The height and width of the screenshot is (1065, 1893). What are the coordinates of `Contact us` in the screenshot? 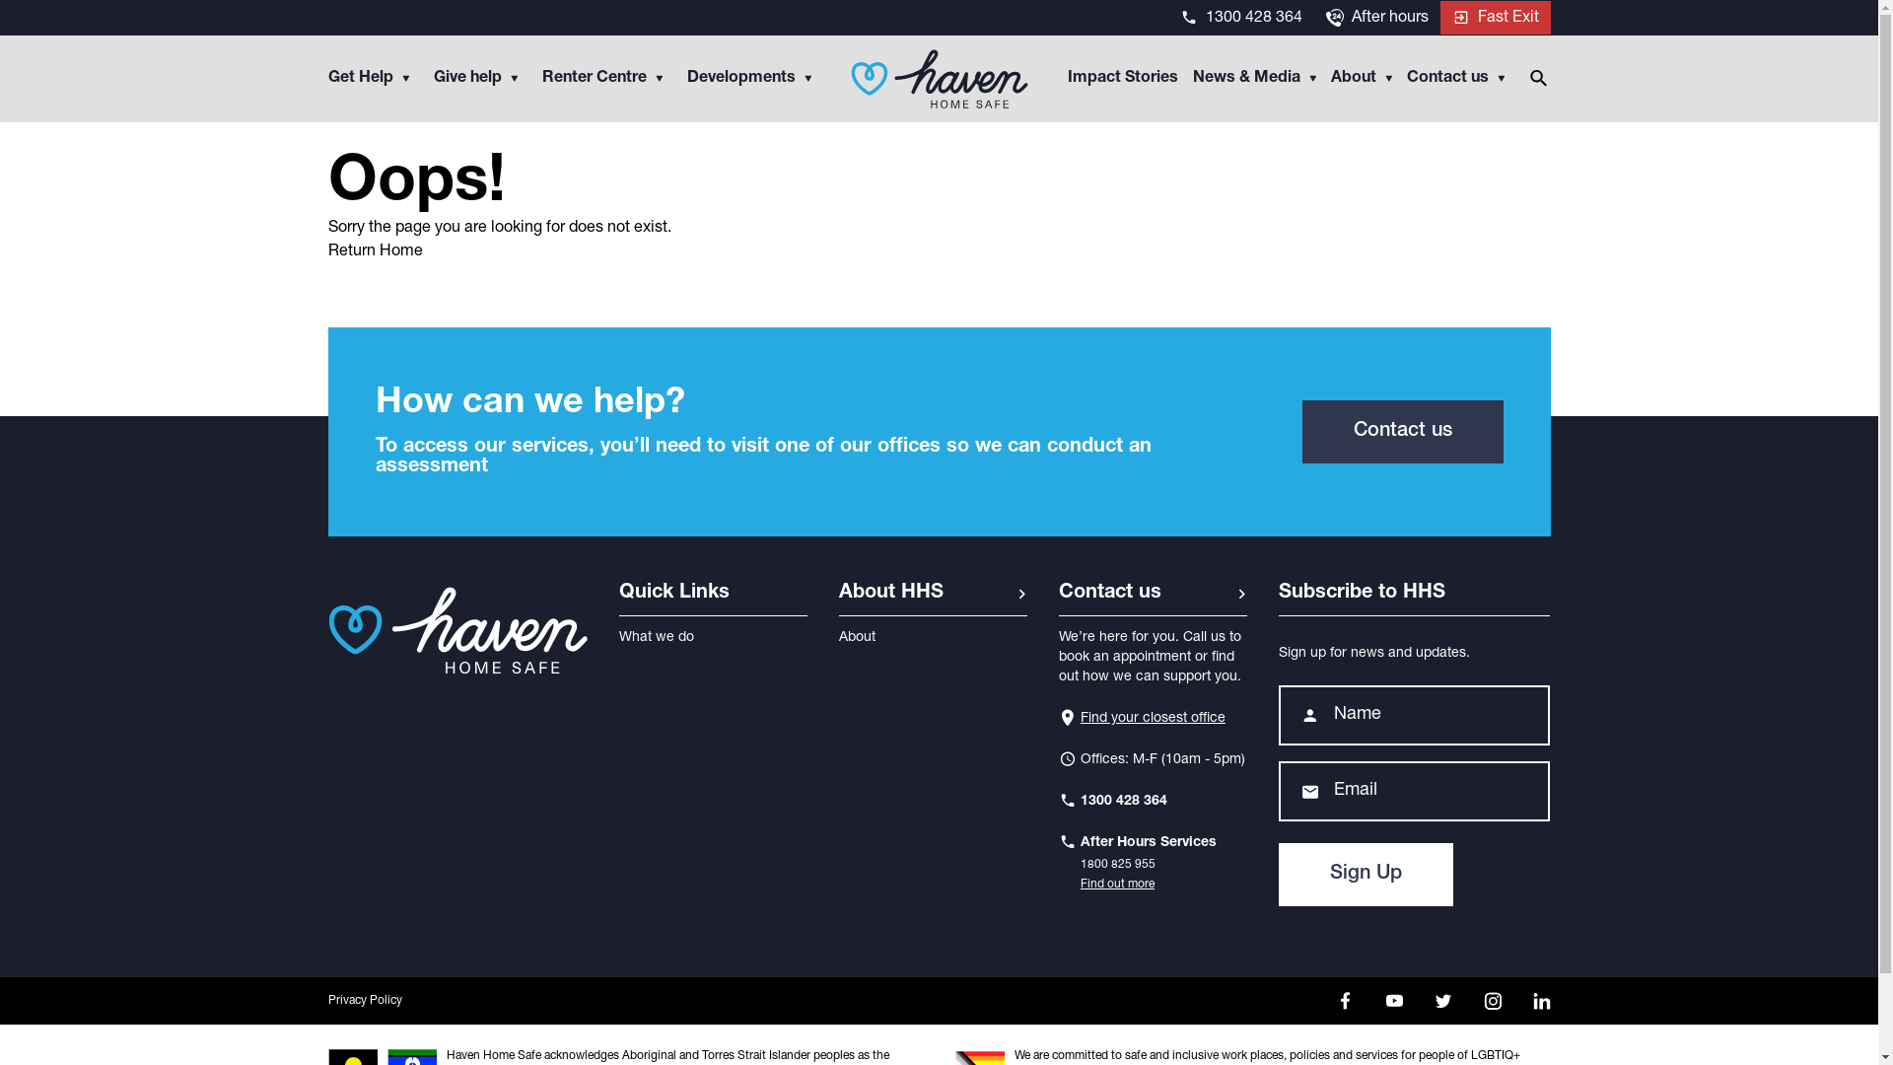 It's located at (1154, 600).